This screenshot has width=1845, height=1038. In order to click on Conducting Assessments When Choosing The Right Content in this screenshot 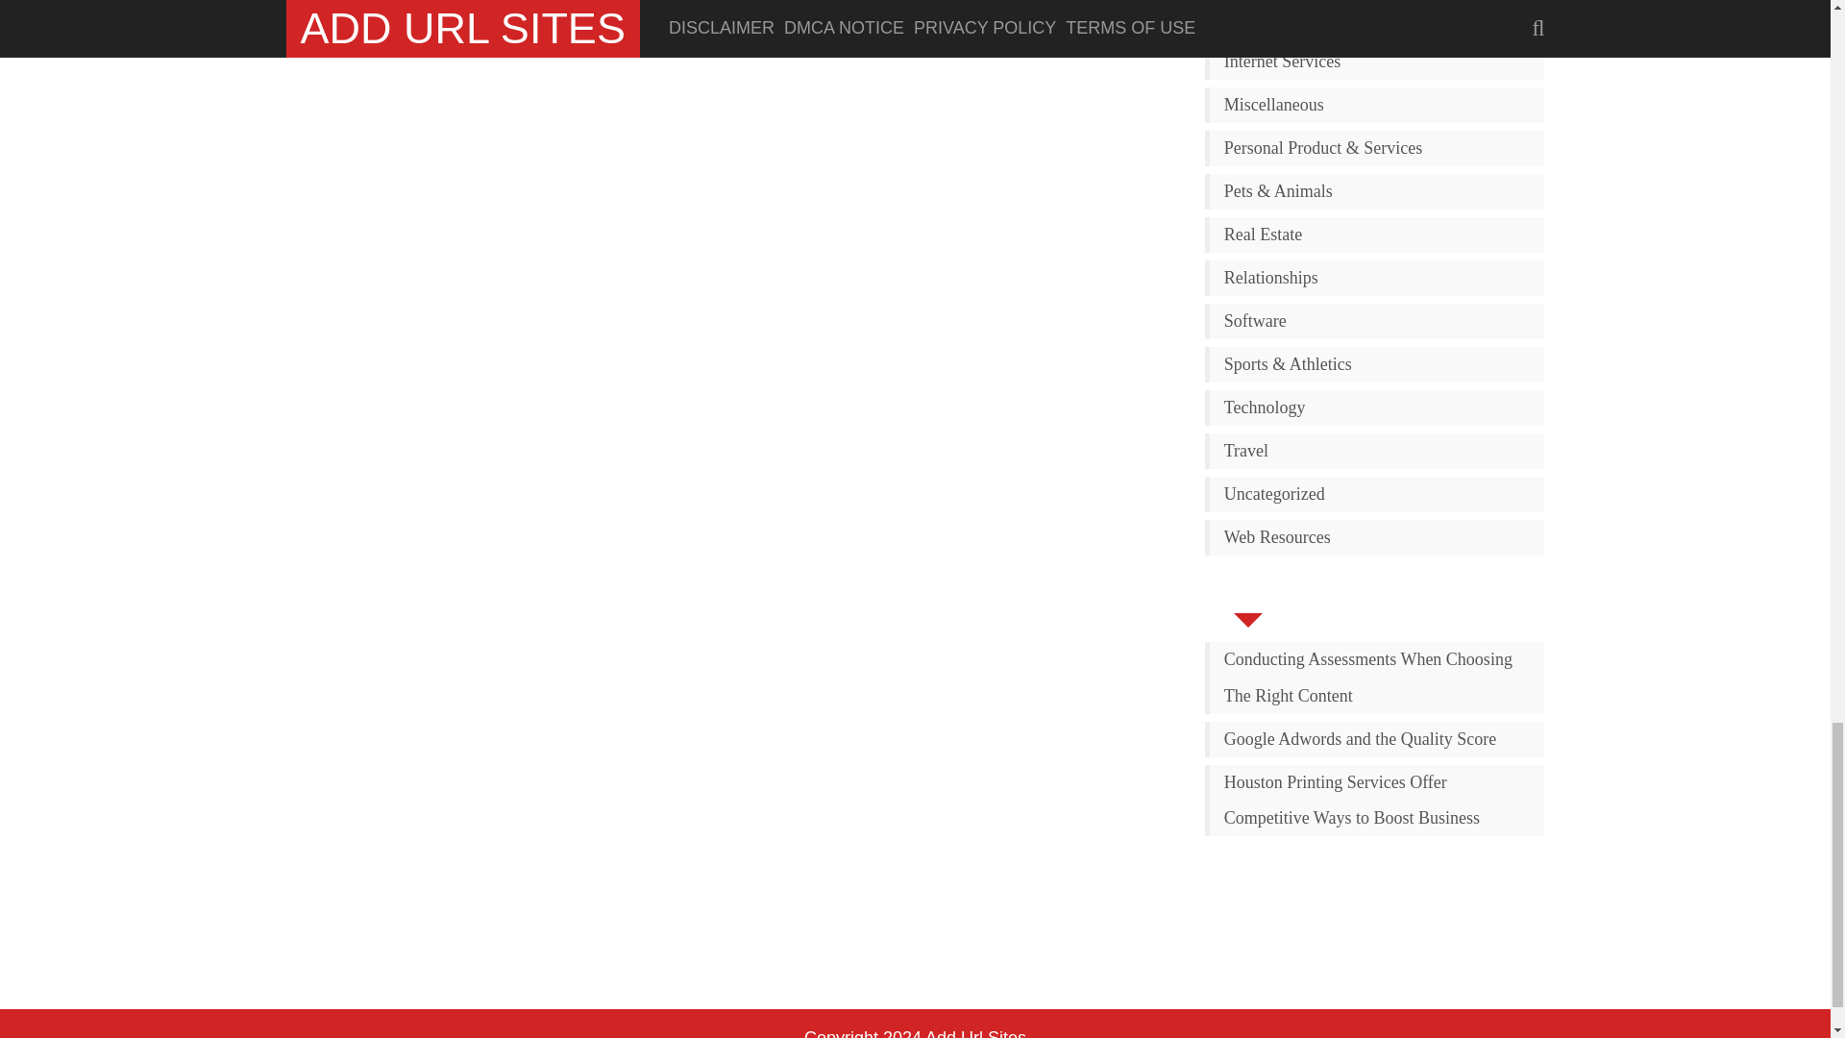, I will do `click(1378, 679)`.